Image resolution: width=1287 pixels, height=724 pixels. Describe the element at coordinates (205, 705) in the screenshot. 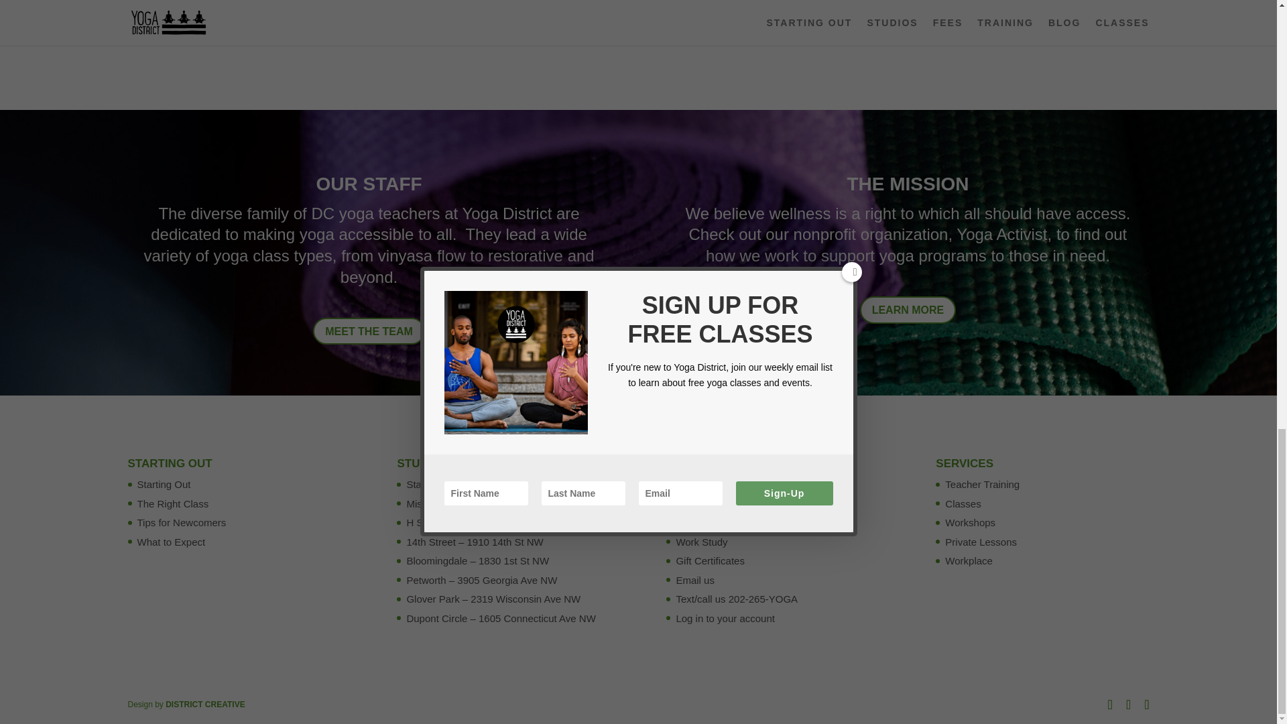

I see `DISTRICT CREATIVE` at that location.